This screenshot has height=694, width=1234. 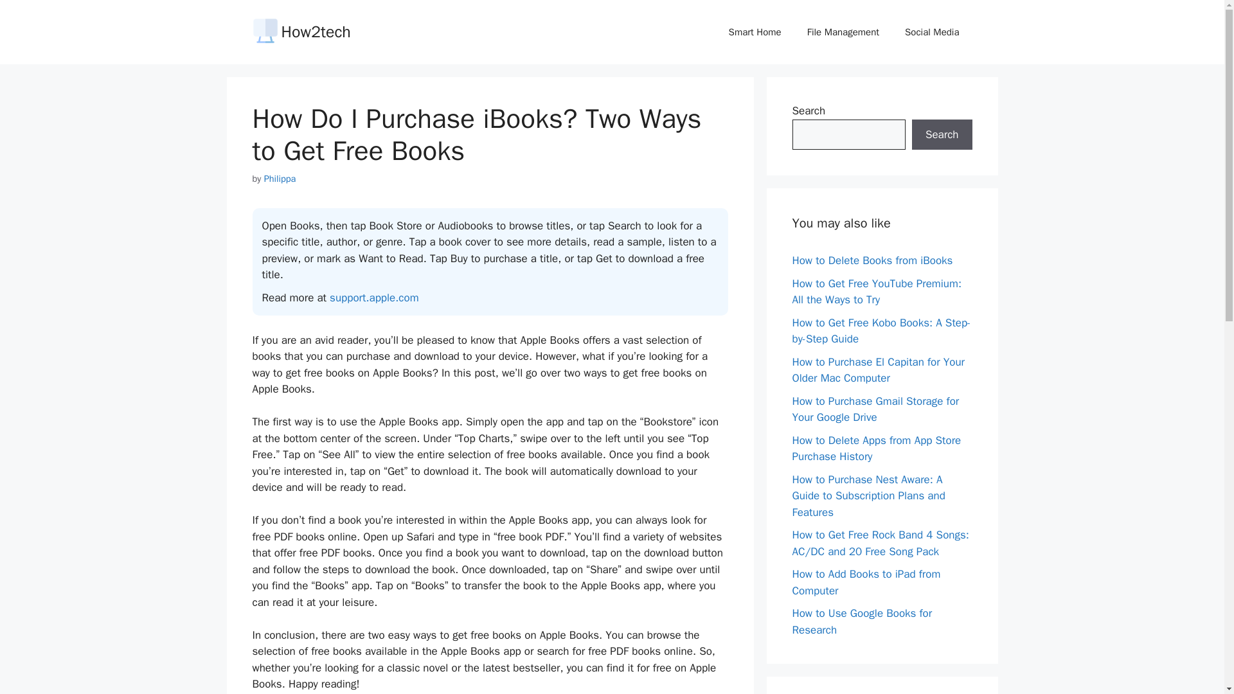 What do you see at coordinates (875, 409) in the screenshot?
I see `How to Purchase Gmail Storage for Your Google Drive` at bounding box center [875, 409].